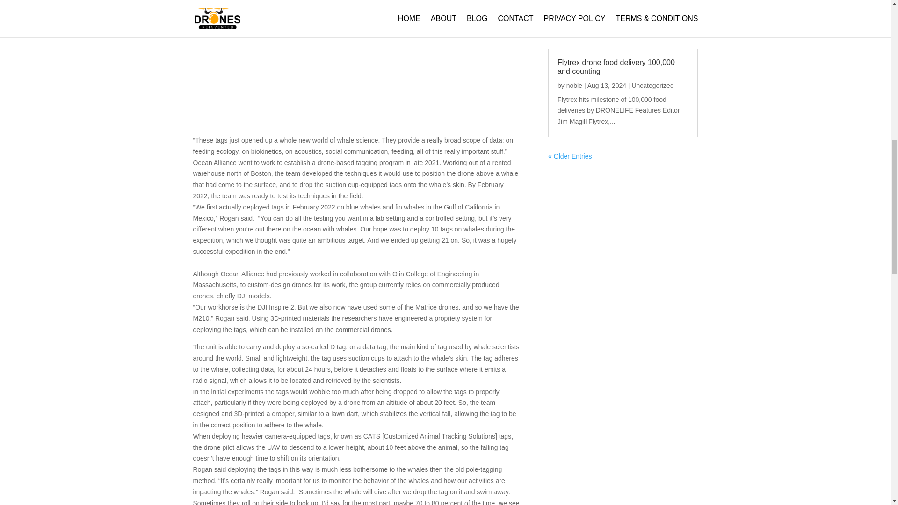 Image resolution: width=898 pixels, height=505 pixels. I want to click on Flytrex drone food delivery 100,000 and counting, so click(616, 66).